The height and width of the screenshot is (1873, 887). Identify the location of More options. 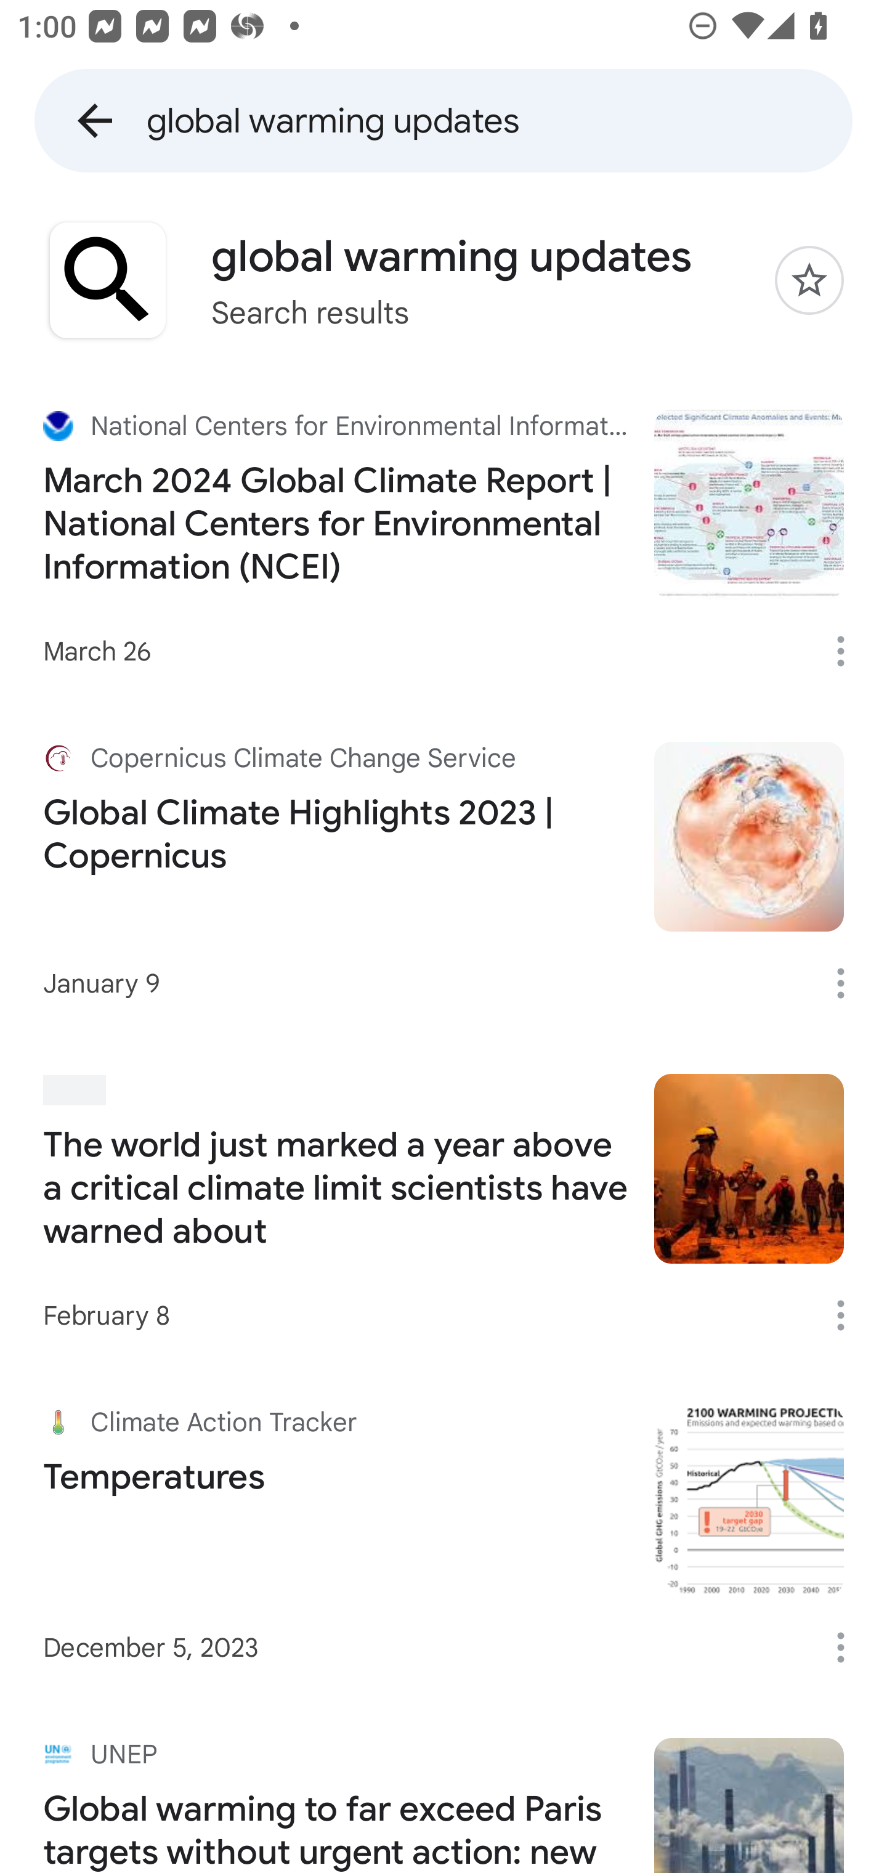
(849, 1648).